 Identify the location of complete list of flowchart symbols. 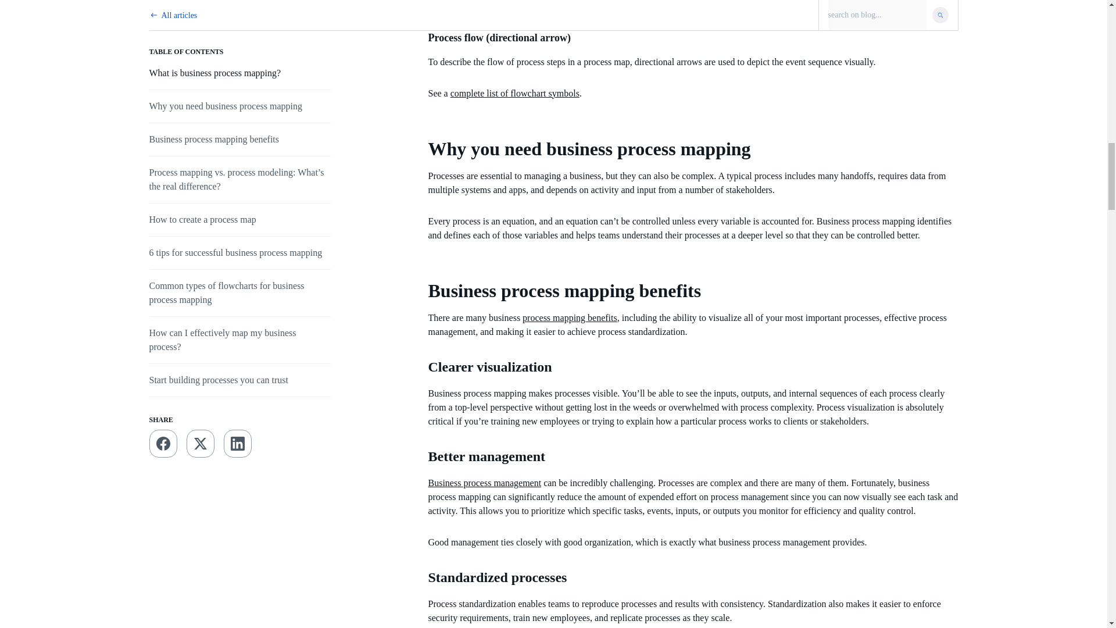
(515, 93).